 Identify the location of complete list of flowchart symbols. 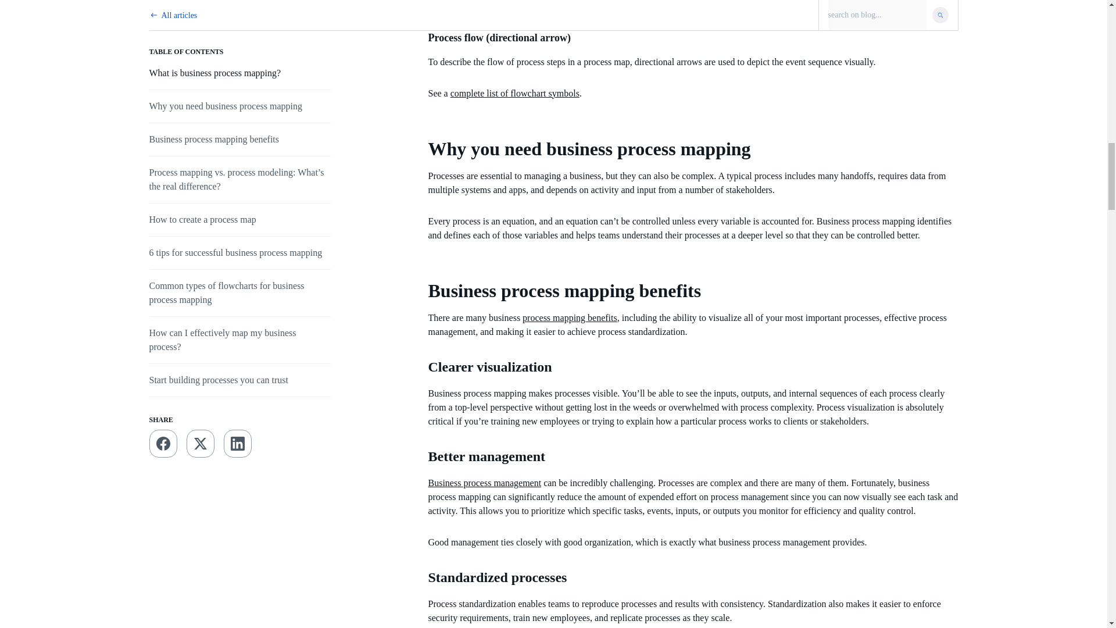
(515, 93).